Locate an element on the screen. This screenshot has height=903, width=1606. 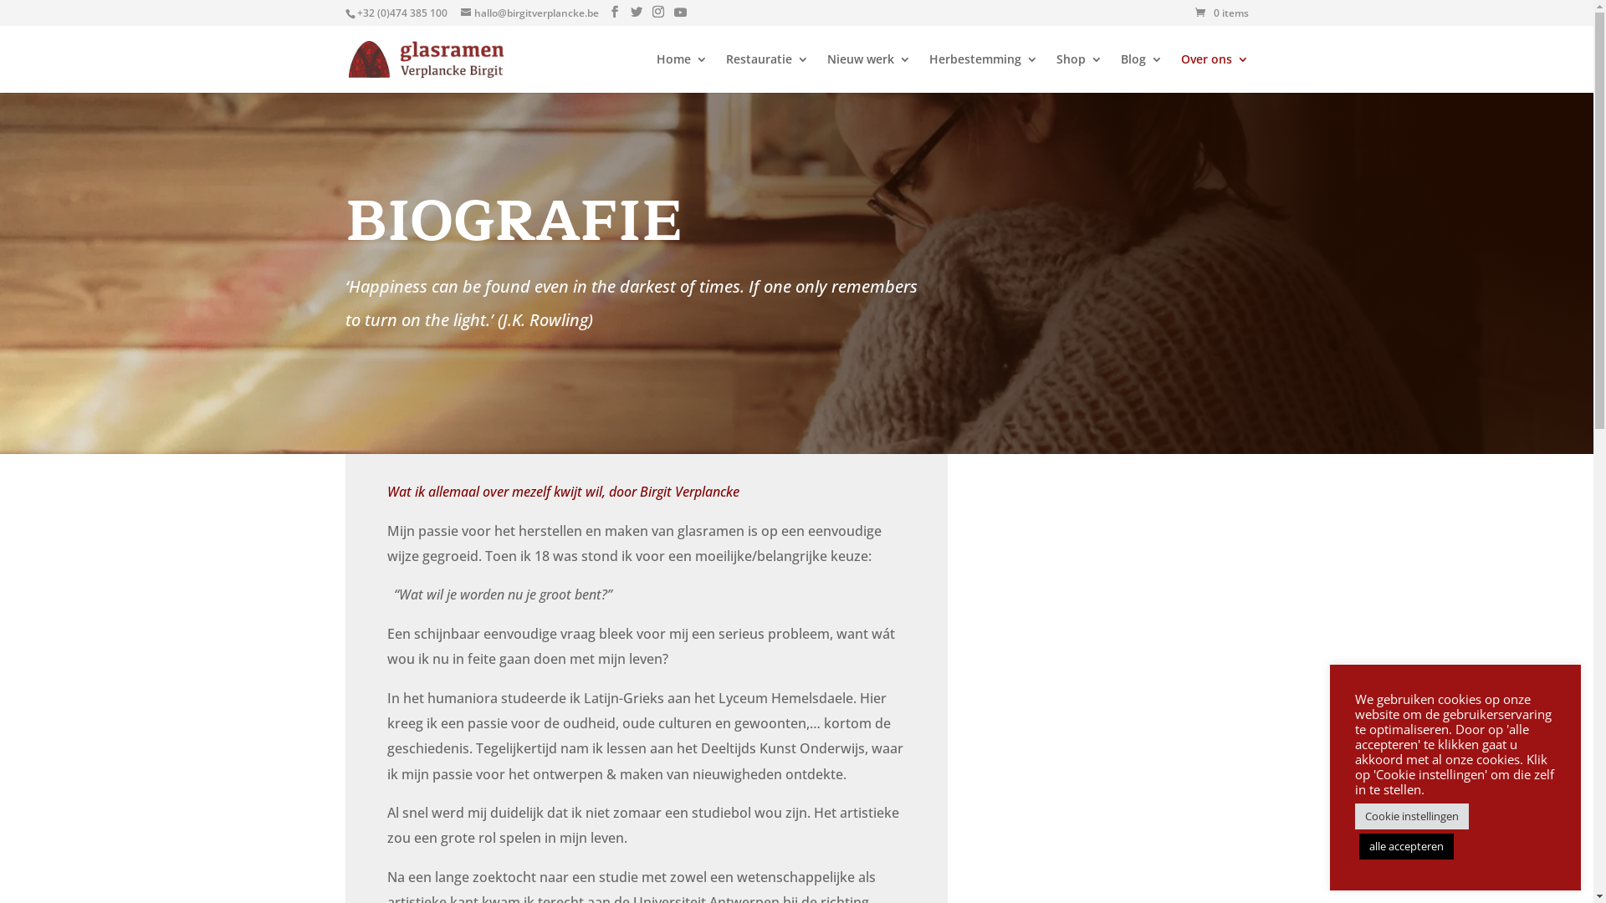
Shop is located at coordinates (1079, 74).